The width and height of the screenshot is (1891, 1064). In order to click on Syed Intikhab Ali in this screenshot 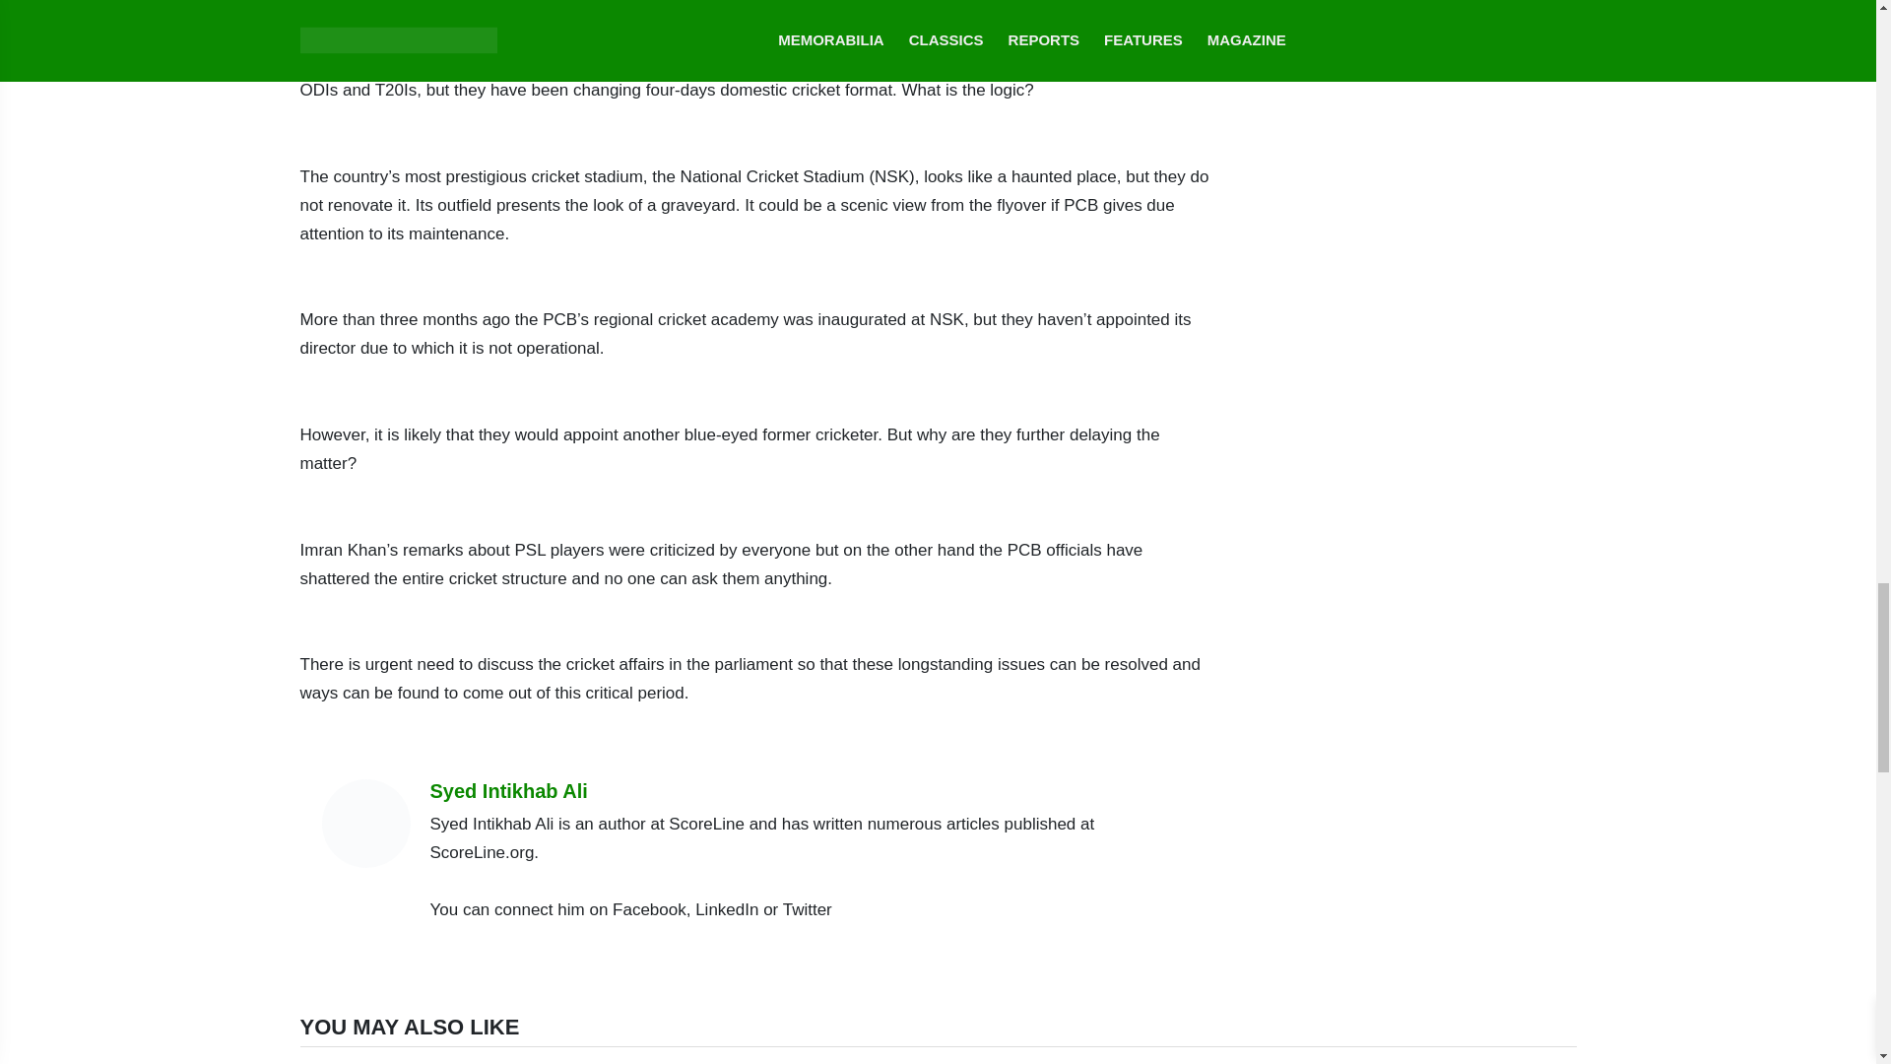, I will do `click(811, 790)`.